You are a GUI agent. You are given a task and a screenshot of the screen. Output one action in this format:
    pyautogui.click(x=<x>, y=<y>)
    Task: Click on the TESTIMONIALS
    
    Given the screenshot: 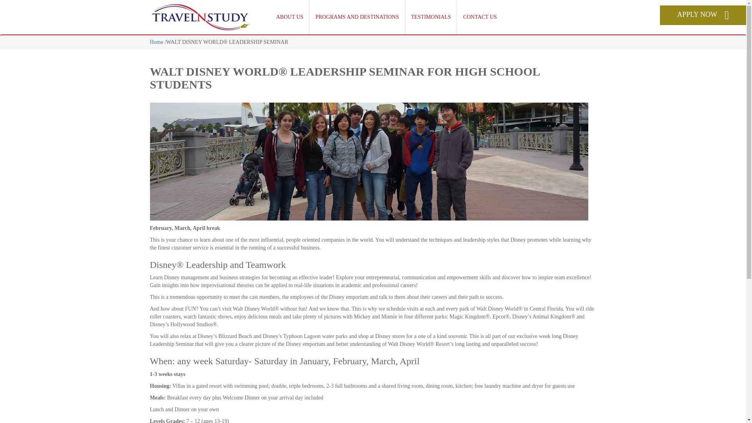 What is the action you would take?
    pyautogui.click(x=431, y=17)
    